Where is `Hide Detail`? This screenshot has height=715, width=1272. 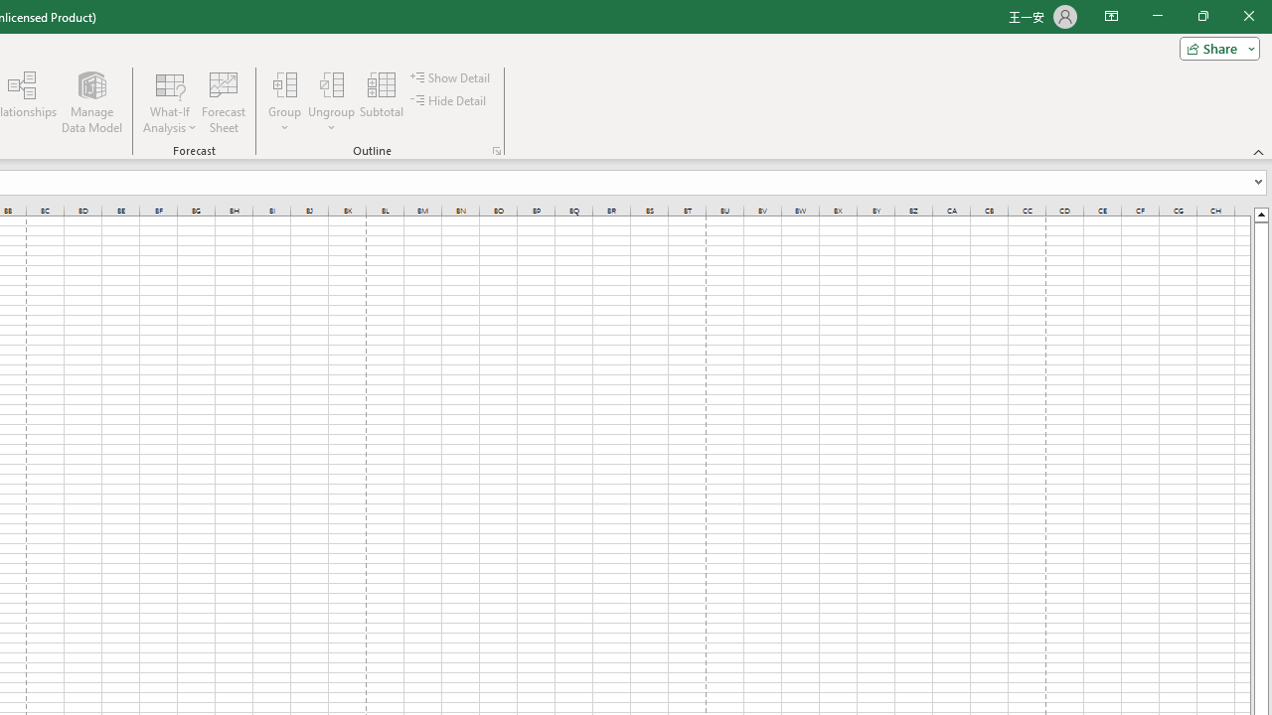
Hide Detail is located at coordinates (449, 101).